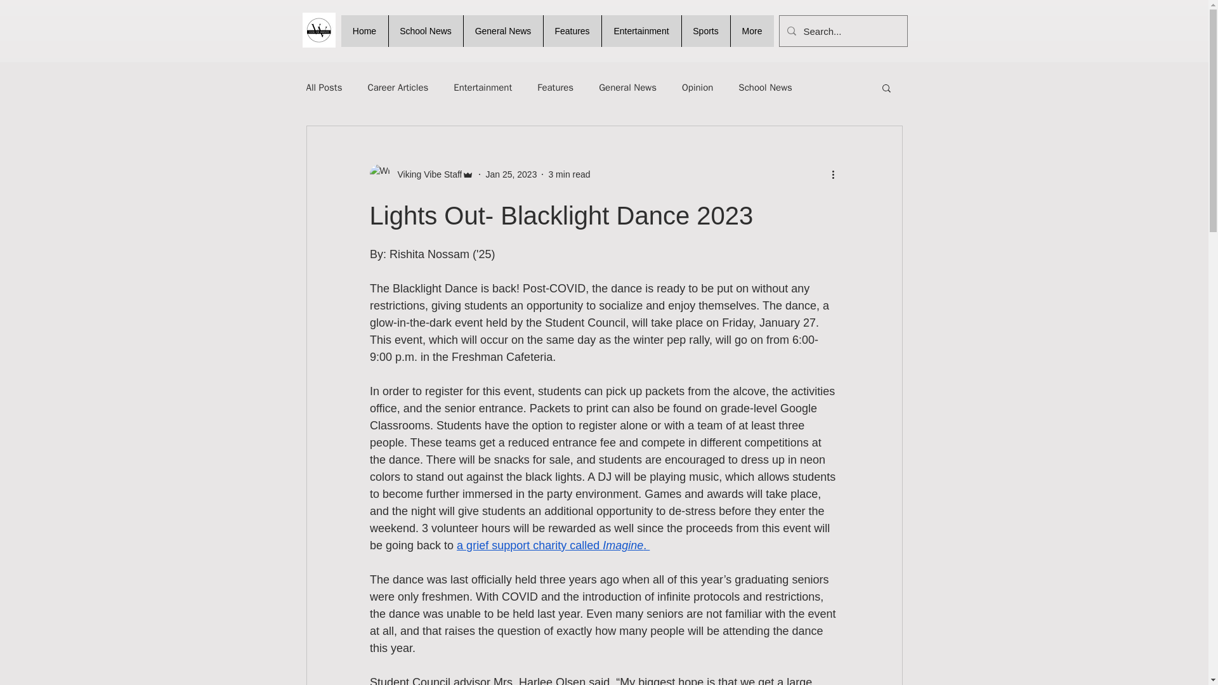 The height and width of the screenshot is (685, 1218). What do you see at coordinates (623, 545) in the screenshot?
I see `Imagine` at bounding box center [623, 545].